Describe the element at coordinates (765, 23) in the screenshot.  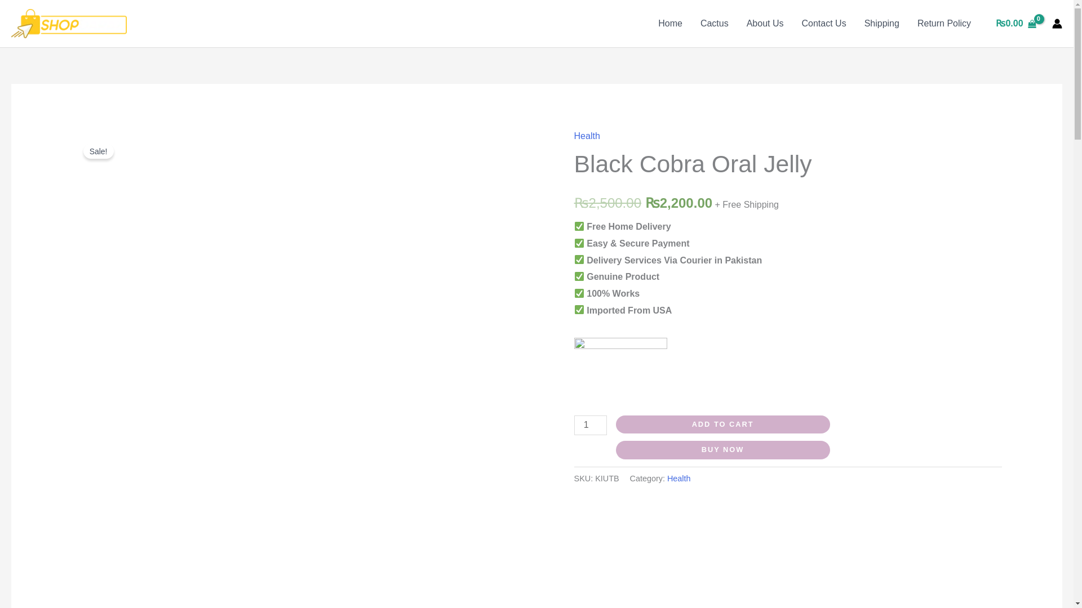
I see `About Us` at that location.